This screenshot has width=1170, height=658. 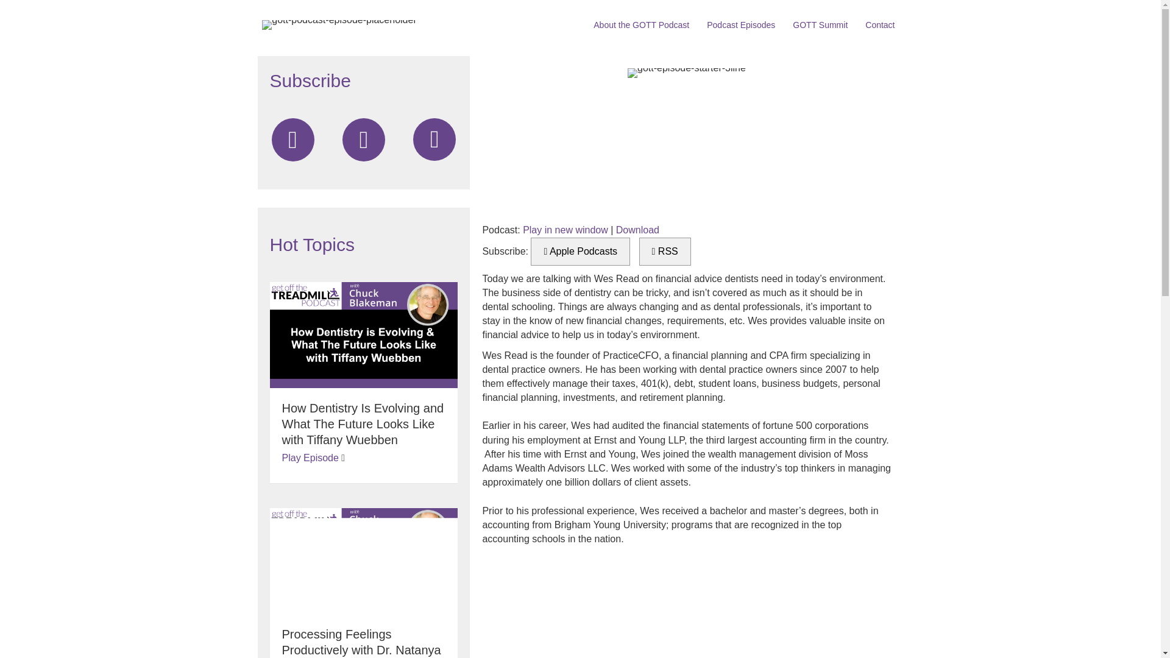 I want to click on Processing Feelings Productively with Dr. Natanya Brown, so click(x=361, y=643).